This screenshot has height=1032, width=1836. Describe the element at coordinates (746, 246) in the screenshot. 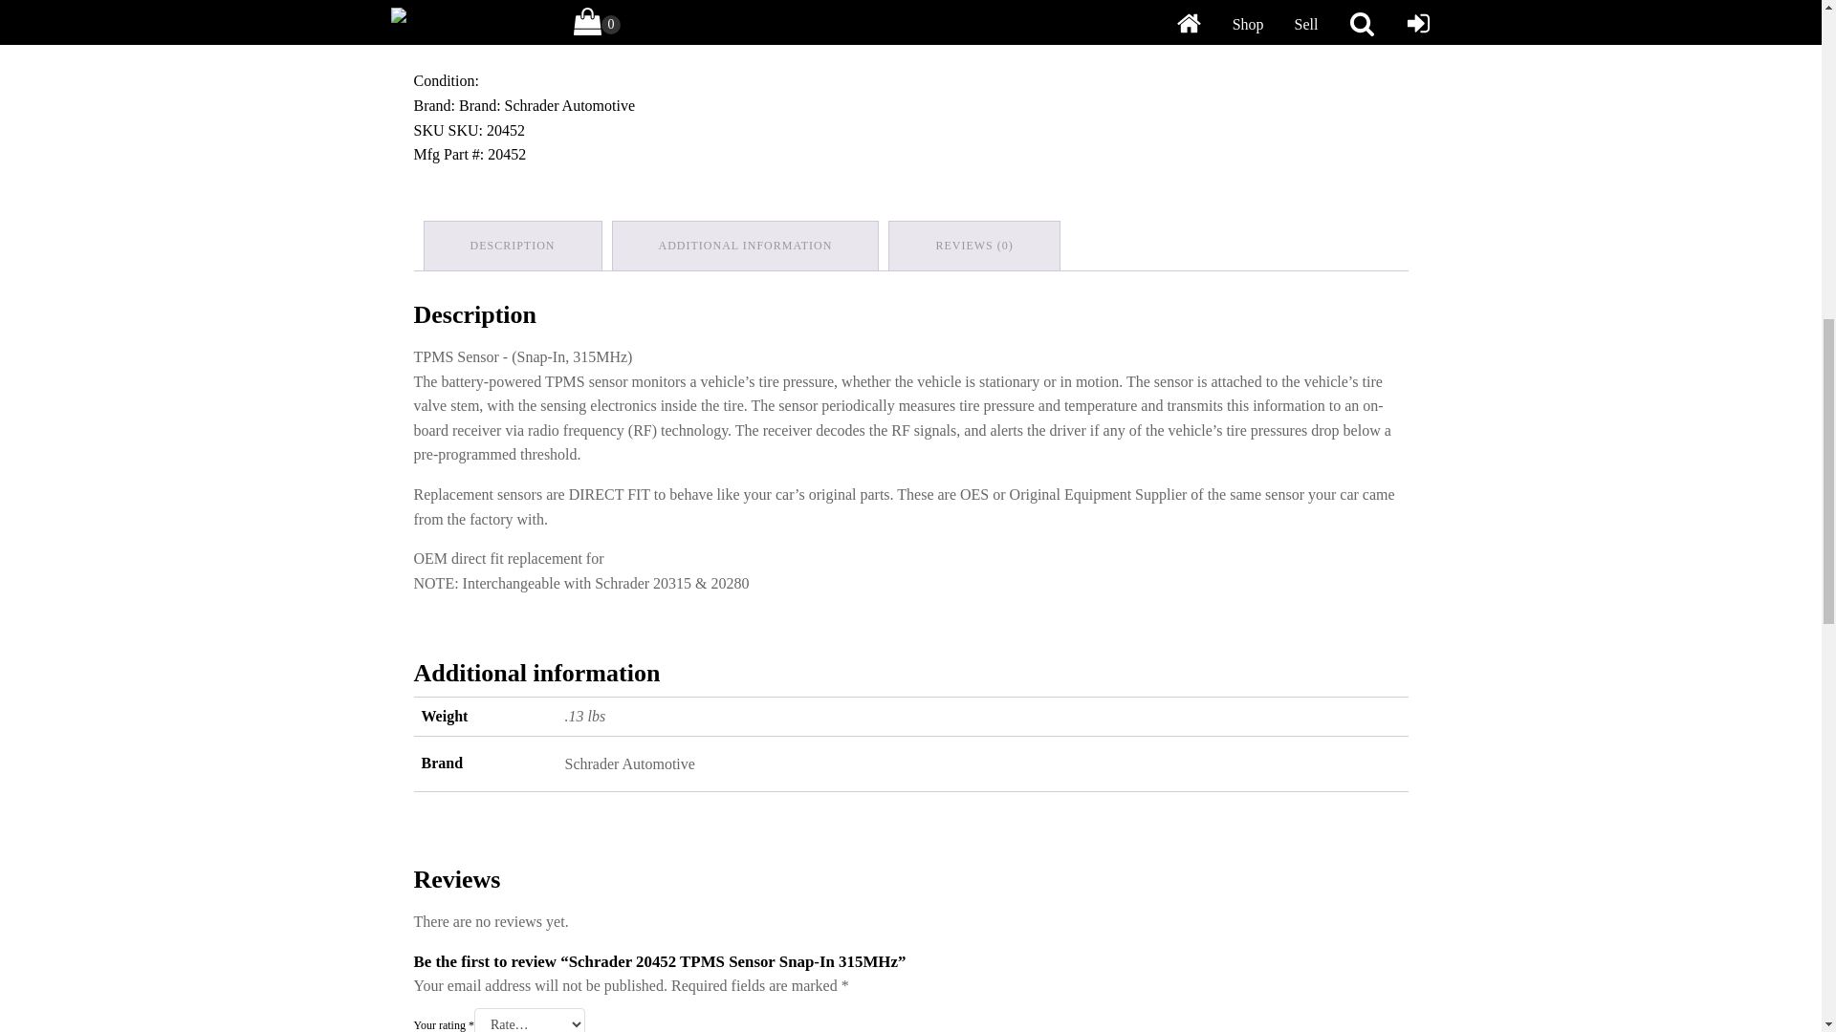

I see `ADDITIONAL INFORMATION` at that location.